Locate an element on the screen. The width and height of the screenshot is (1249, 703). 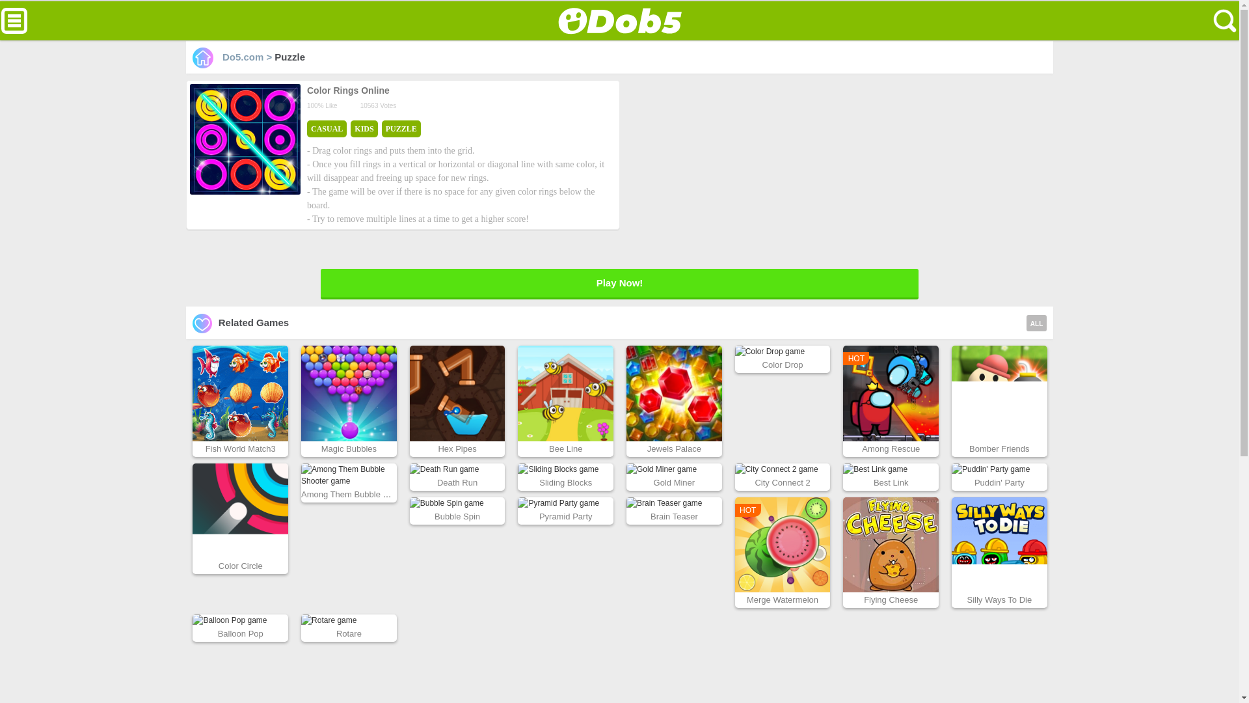
Sliding Blocks is located at coordinates (566, 483).